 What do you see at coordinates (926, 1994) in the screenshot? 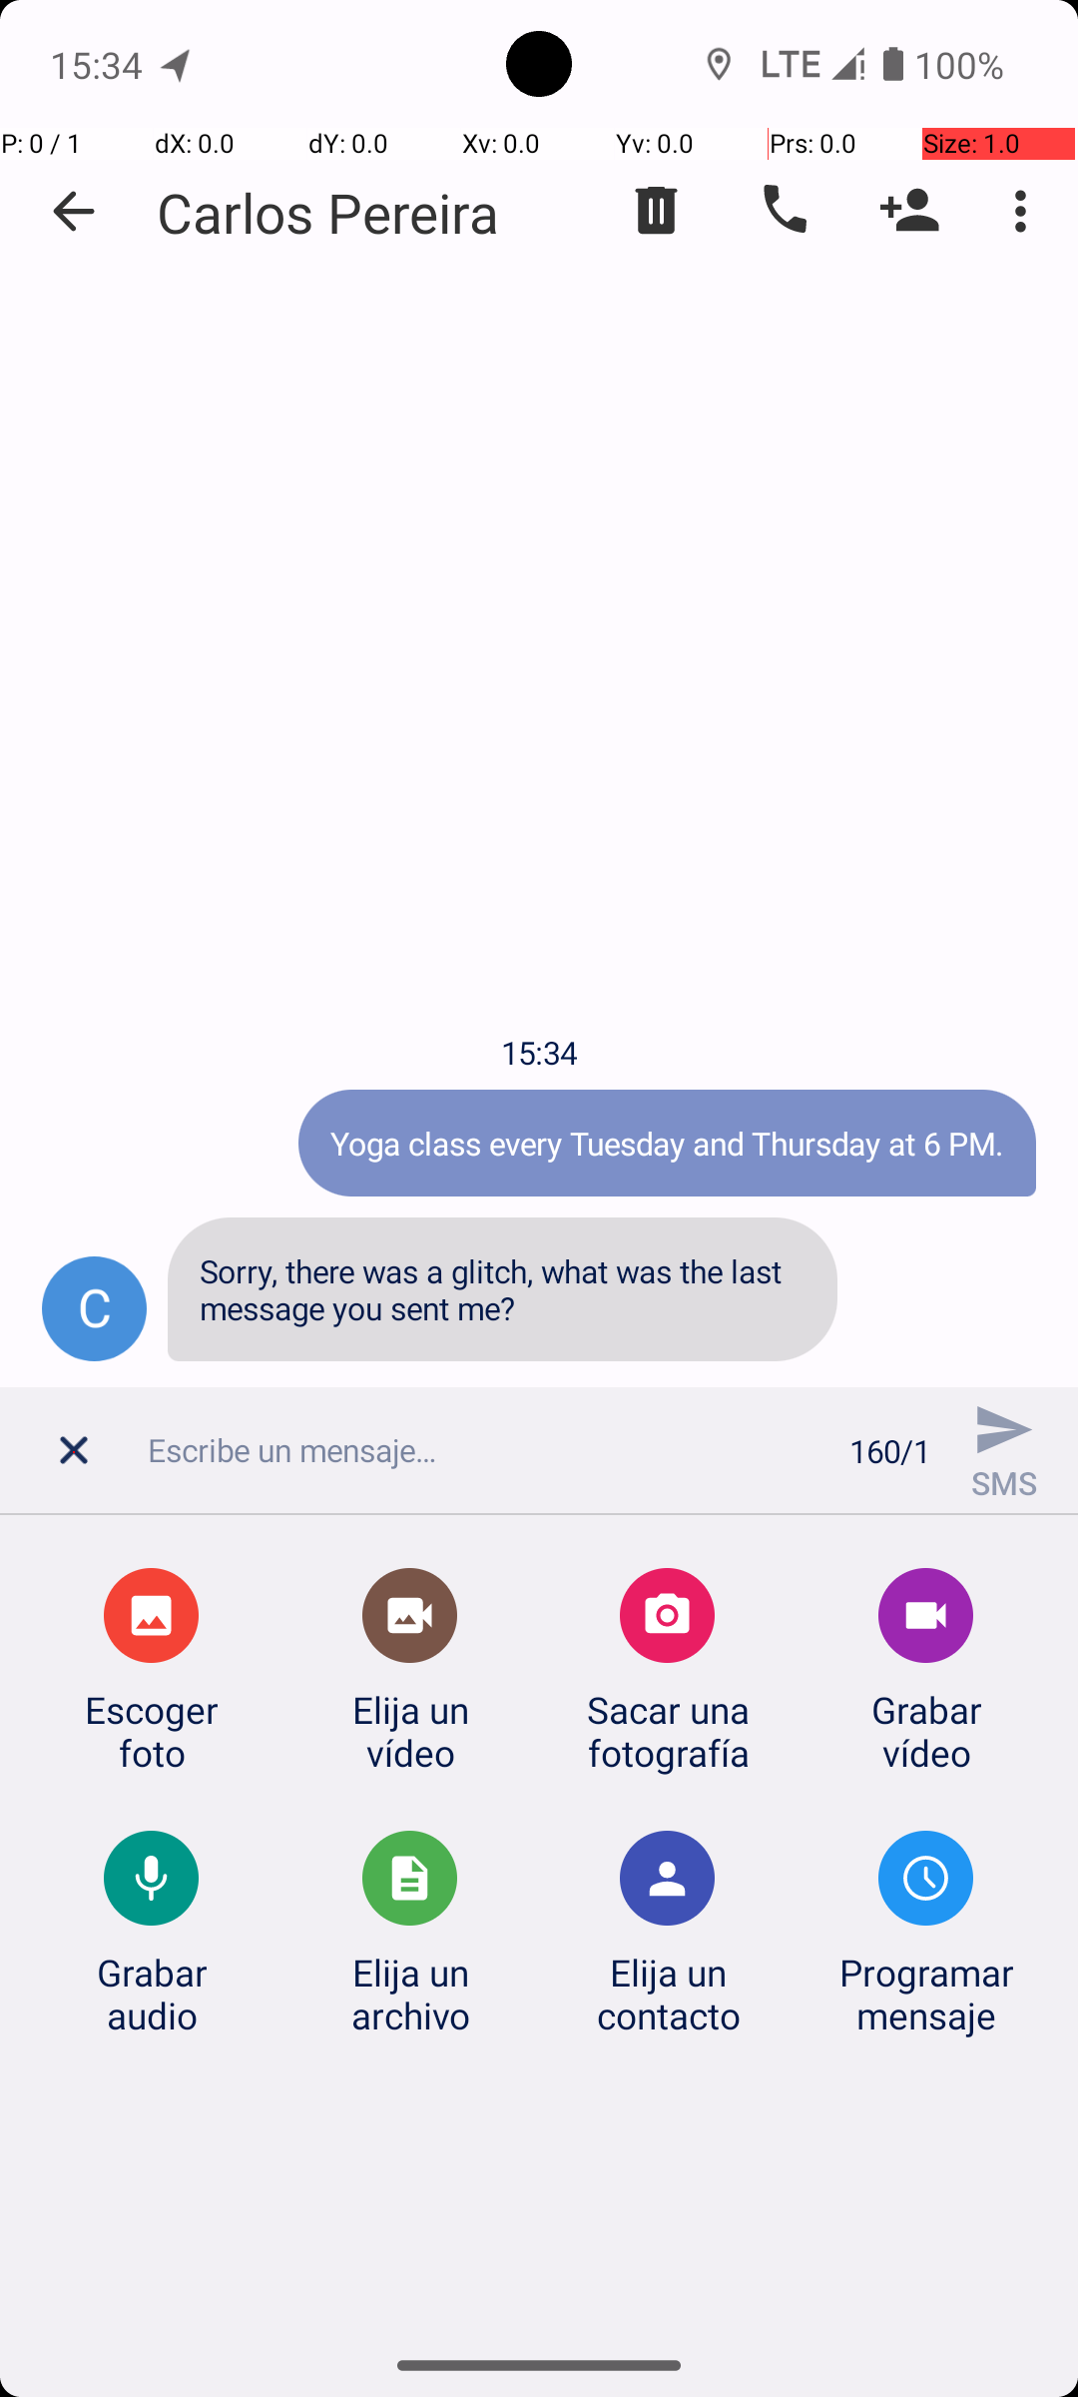
I see `Programar mensaje` at bounding box center [926, 1994].